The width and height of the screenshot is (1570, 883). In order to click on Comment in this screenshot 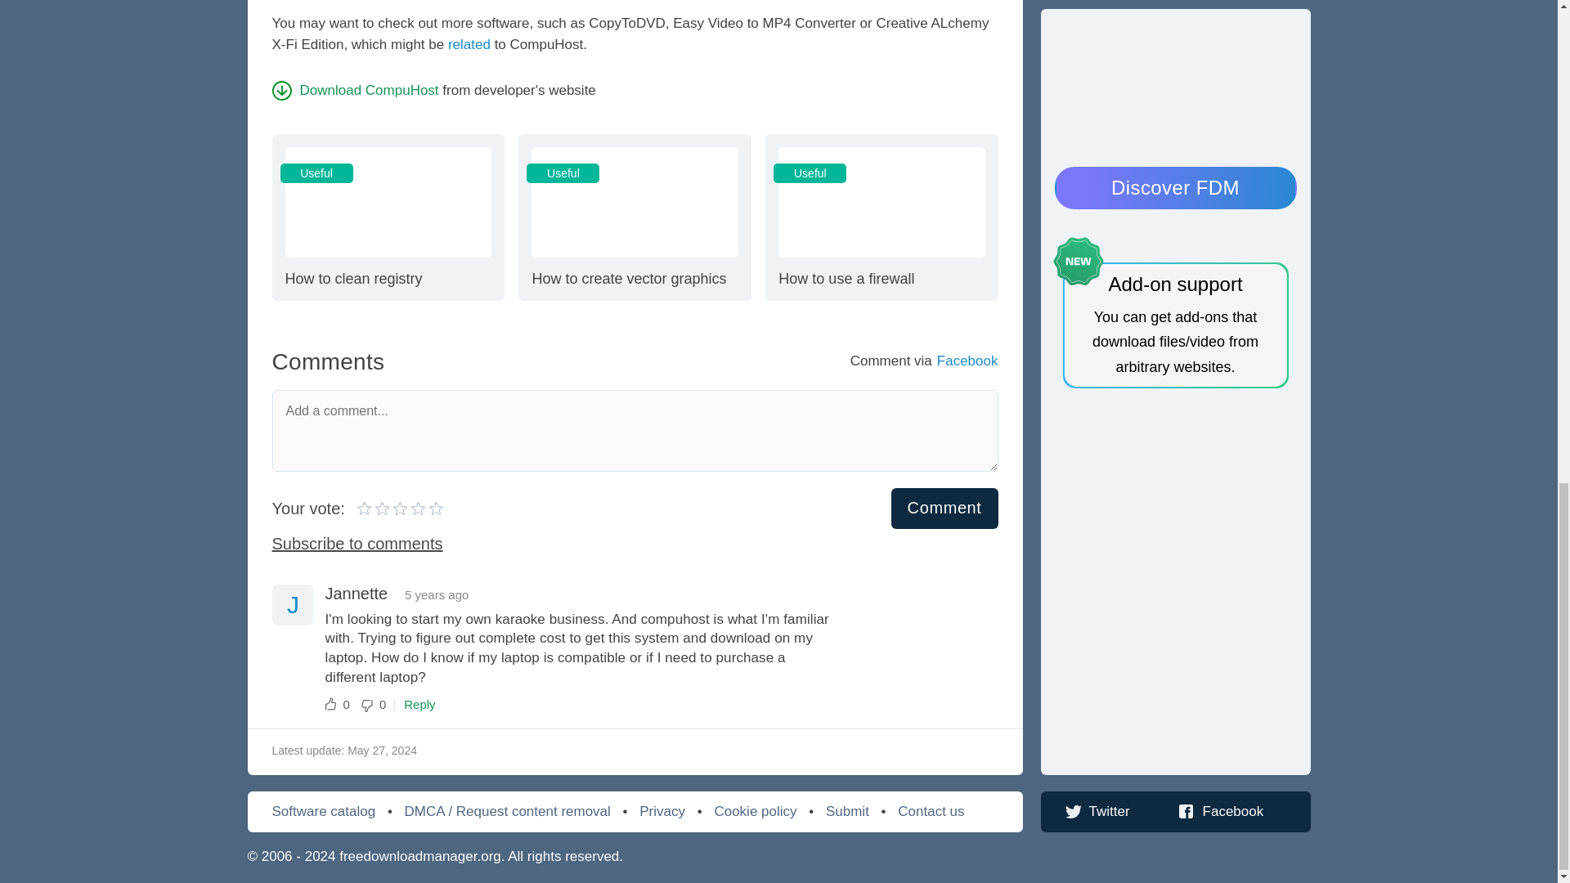, I will do `click(365, 507)`.